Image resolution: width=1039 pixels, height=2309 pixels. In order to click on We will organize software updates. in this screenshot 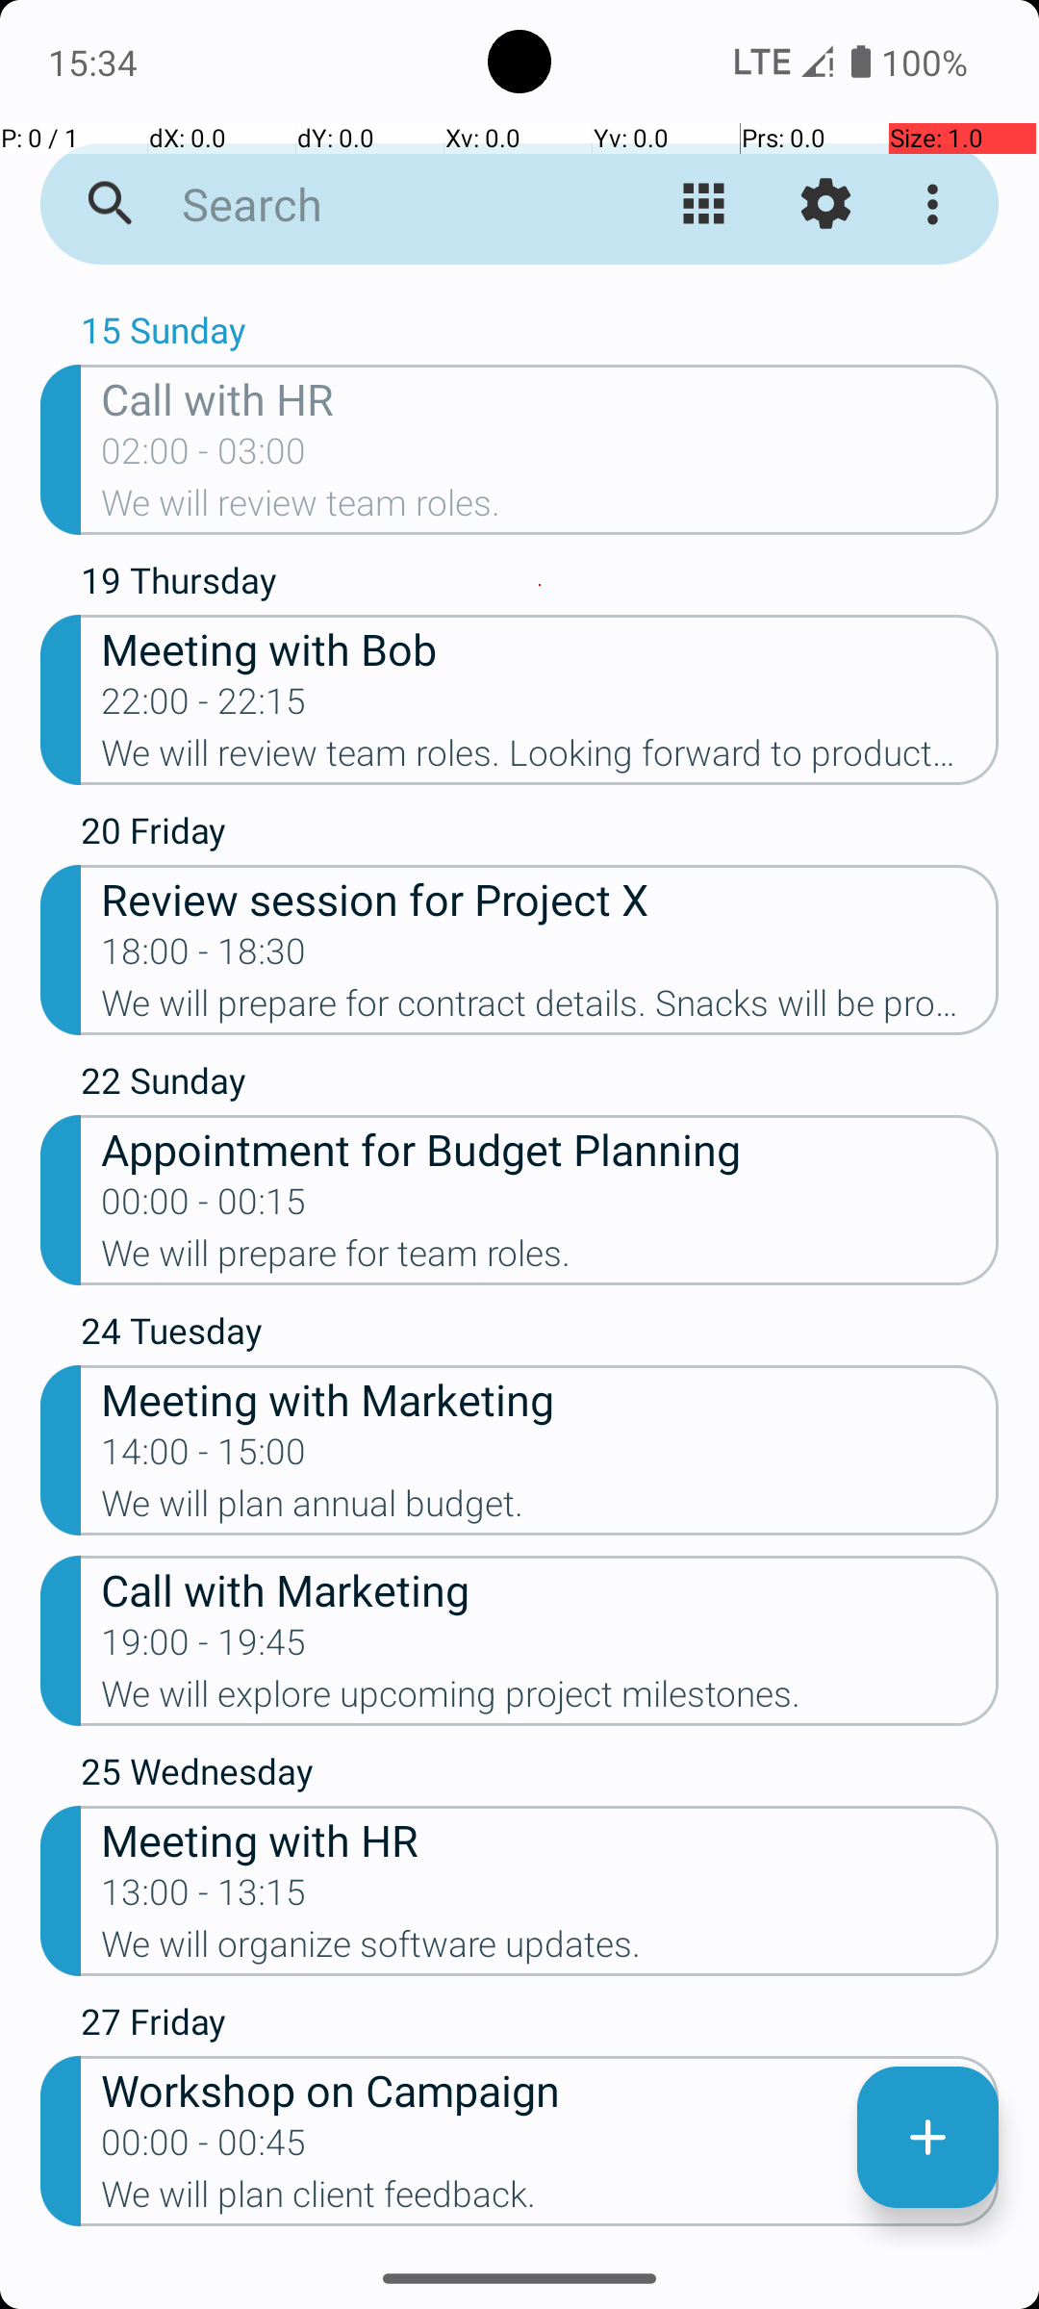, I will do `click(550, 1950)`.